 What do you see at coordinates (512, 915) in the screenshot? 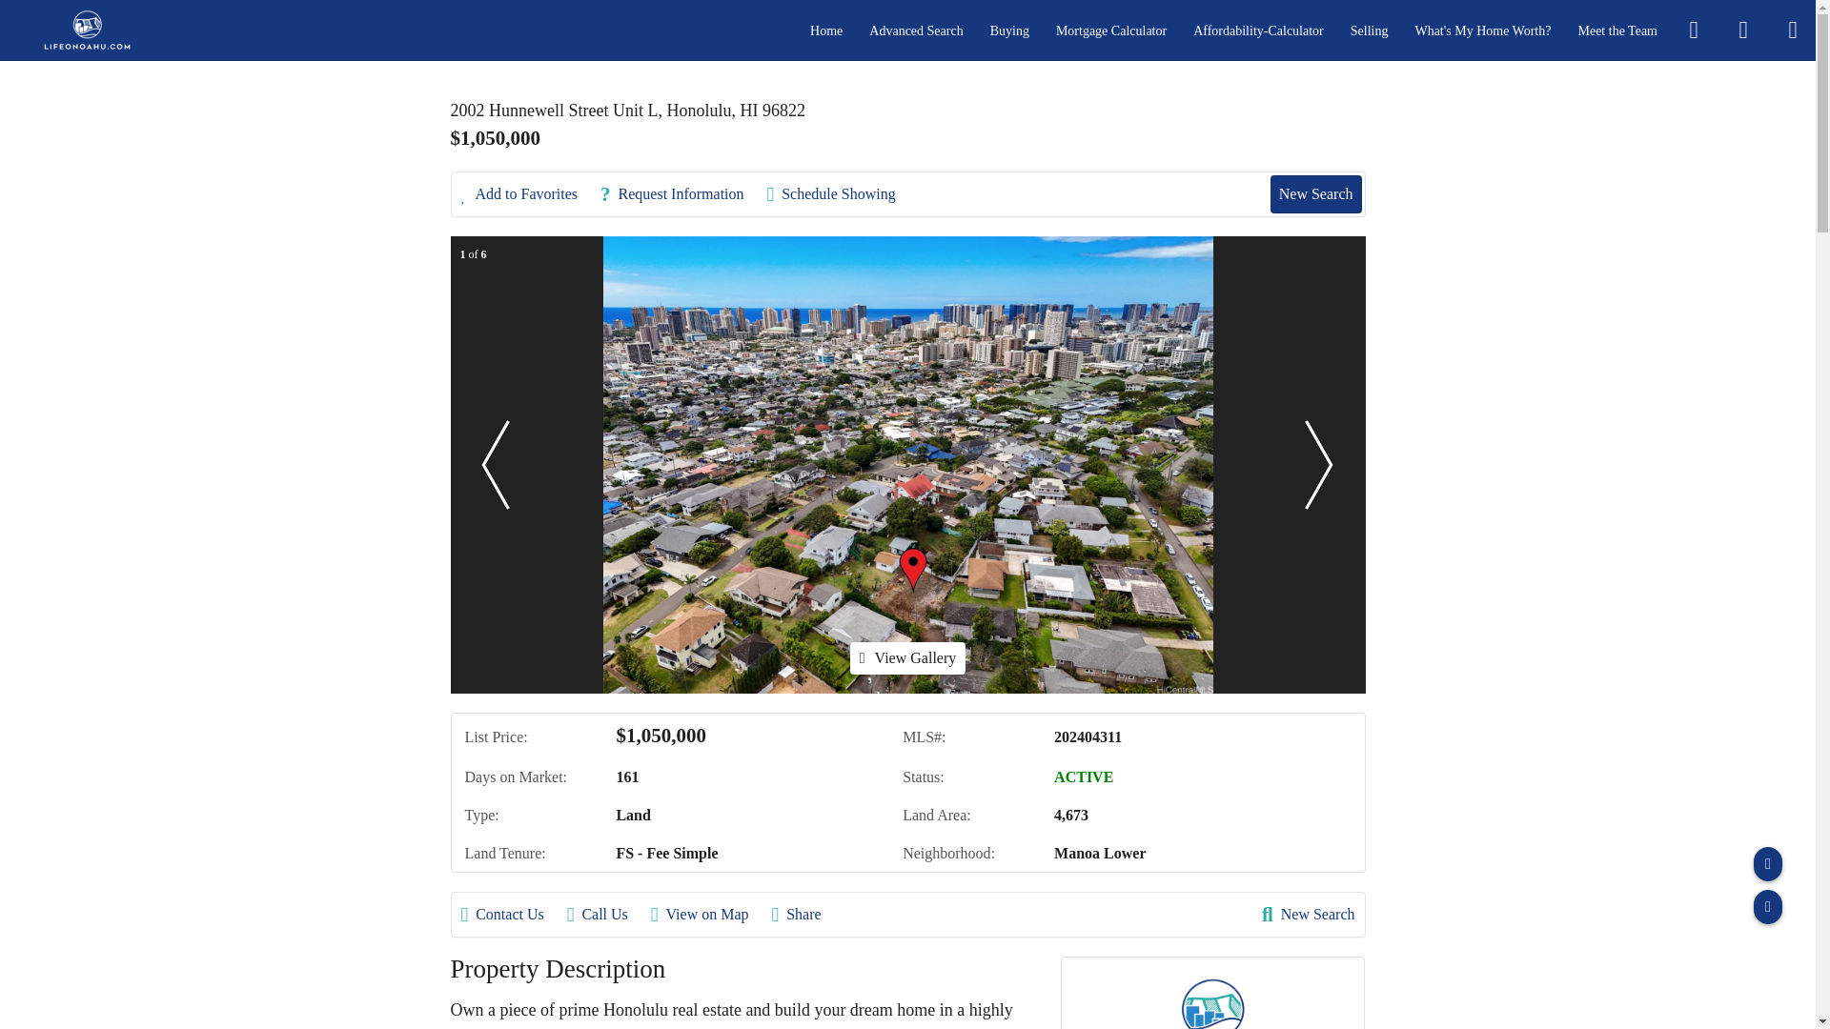
I see `Contact Us` at bounding box center [512, 915].